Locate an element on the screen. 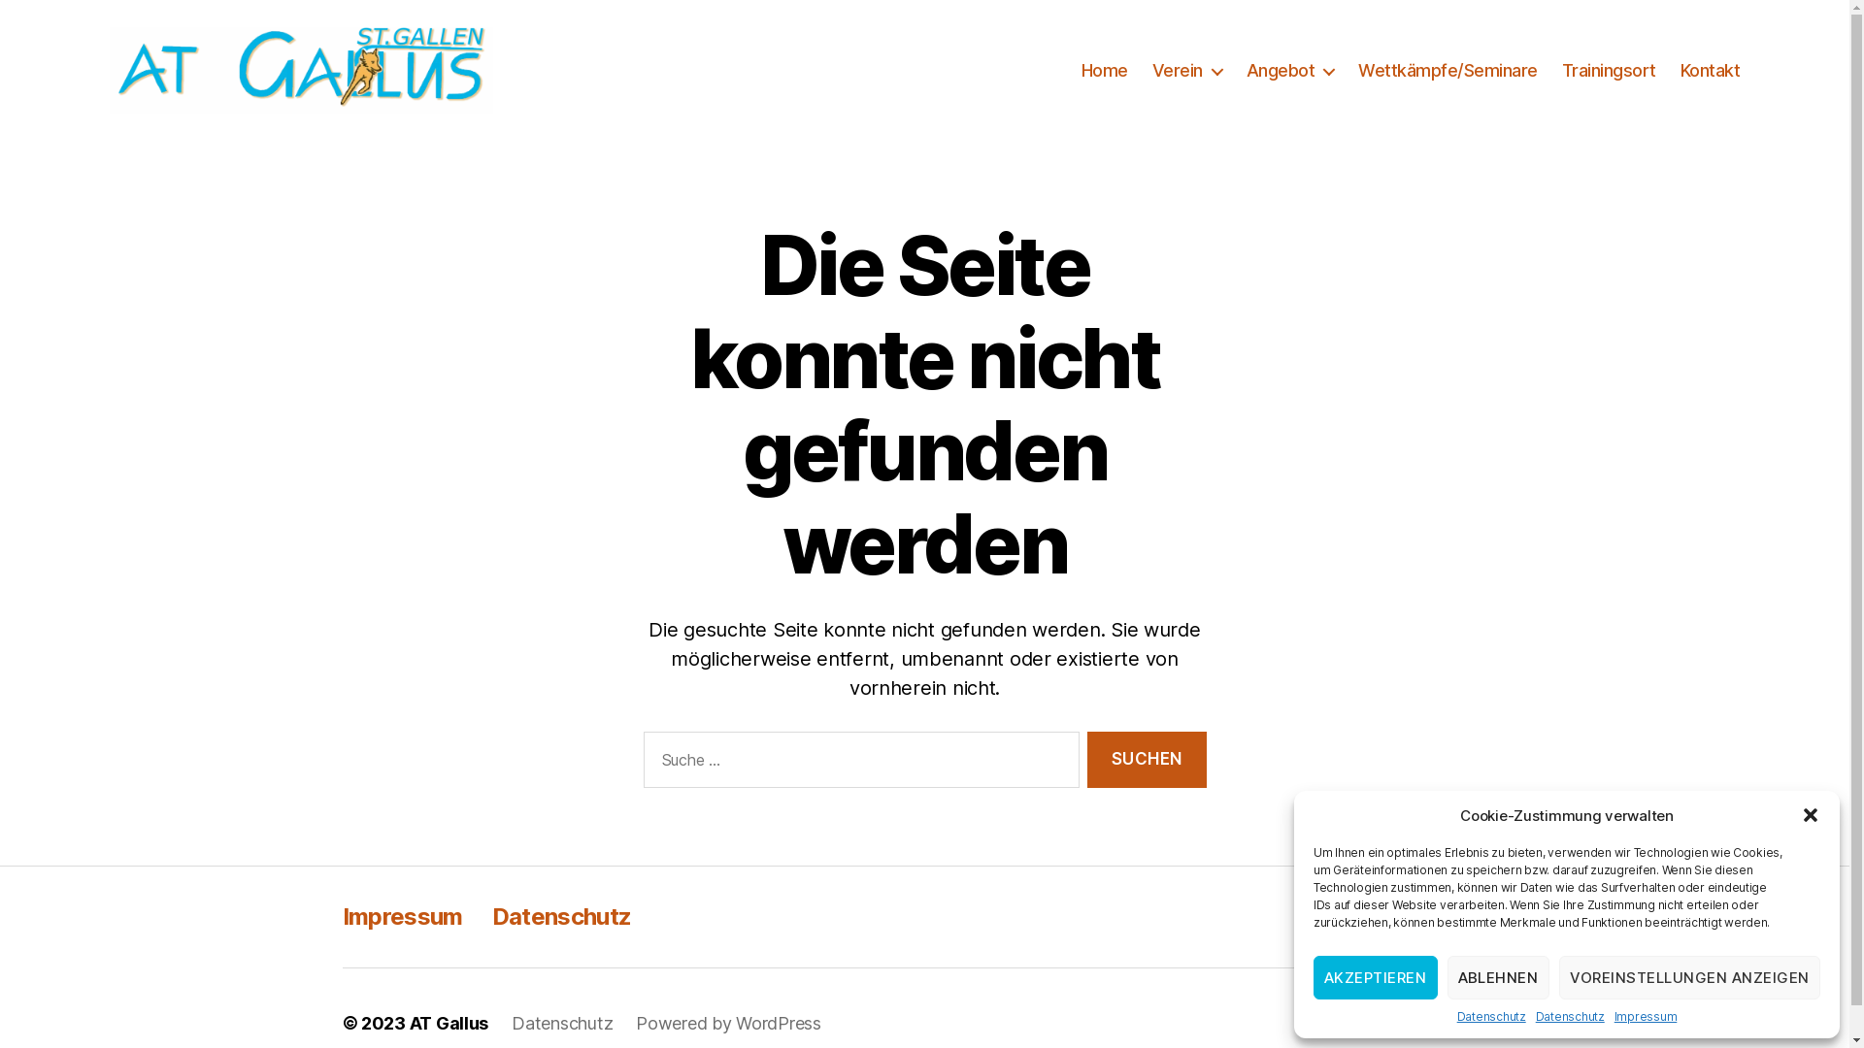 The image size is (1864, 1048). VOREINSTELLUNGEN ANZEIGEN is located at coordinates (1690, 978).